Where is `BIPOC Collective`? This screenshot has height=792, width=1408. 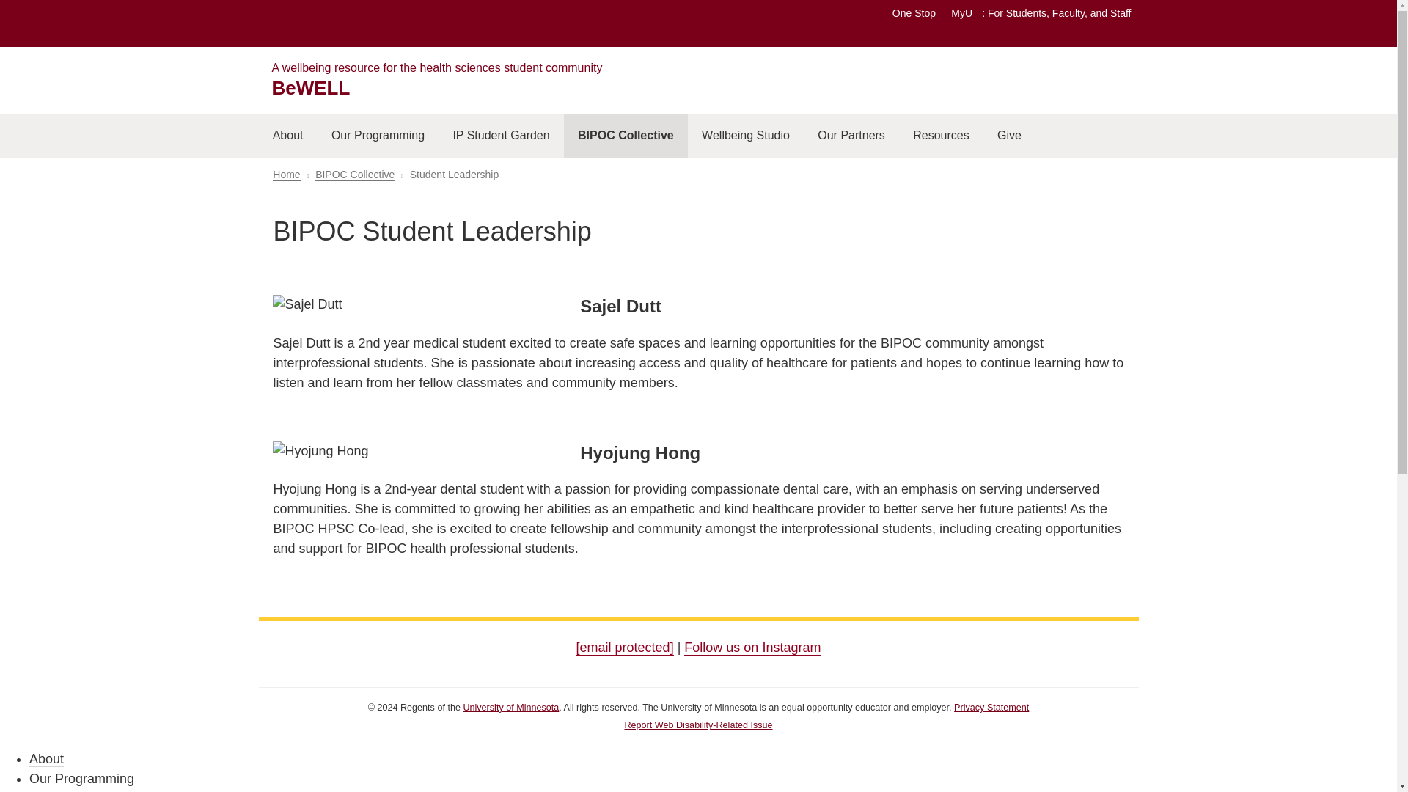 BIPOC Collective is located at coordinates (355, 175).